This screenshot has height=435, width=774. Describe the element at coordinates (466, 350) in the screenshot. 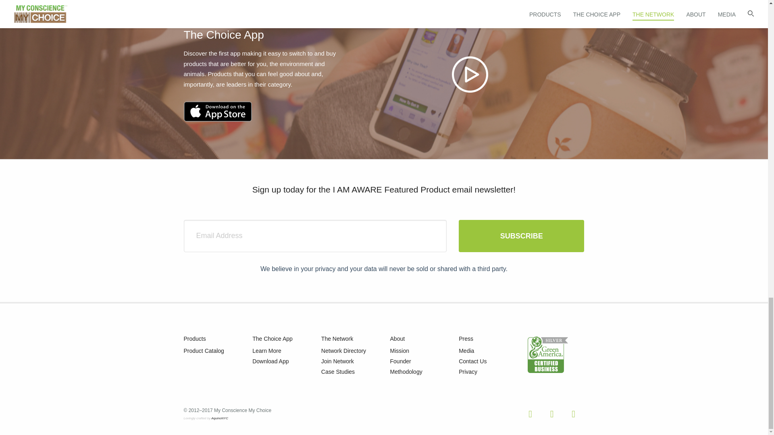

I see `Media` at that location.